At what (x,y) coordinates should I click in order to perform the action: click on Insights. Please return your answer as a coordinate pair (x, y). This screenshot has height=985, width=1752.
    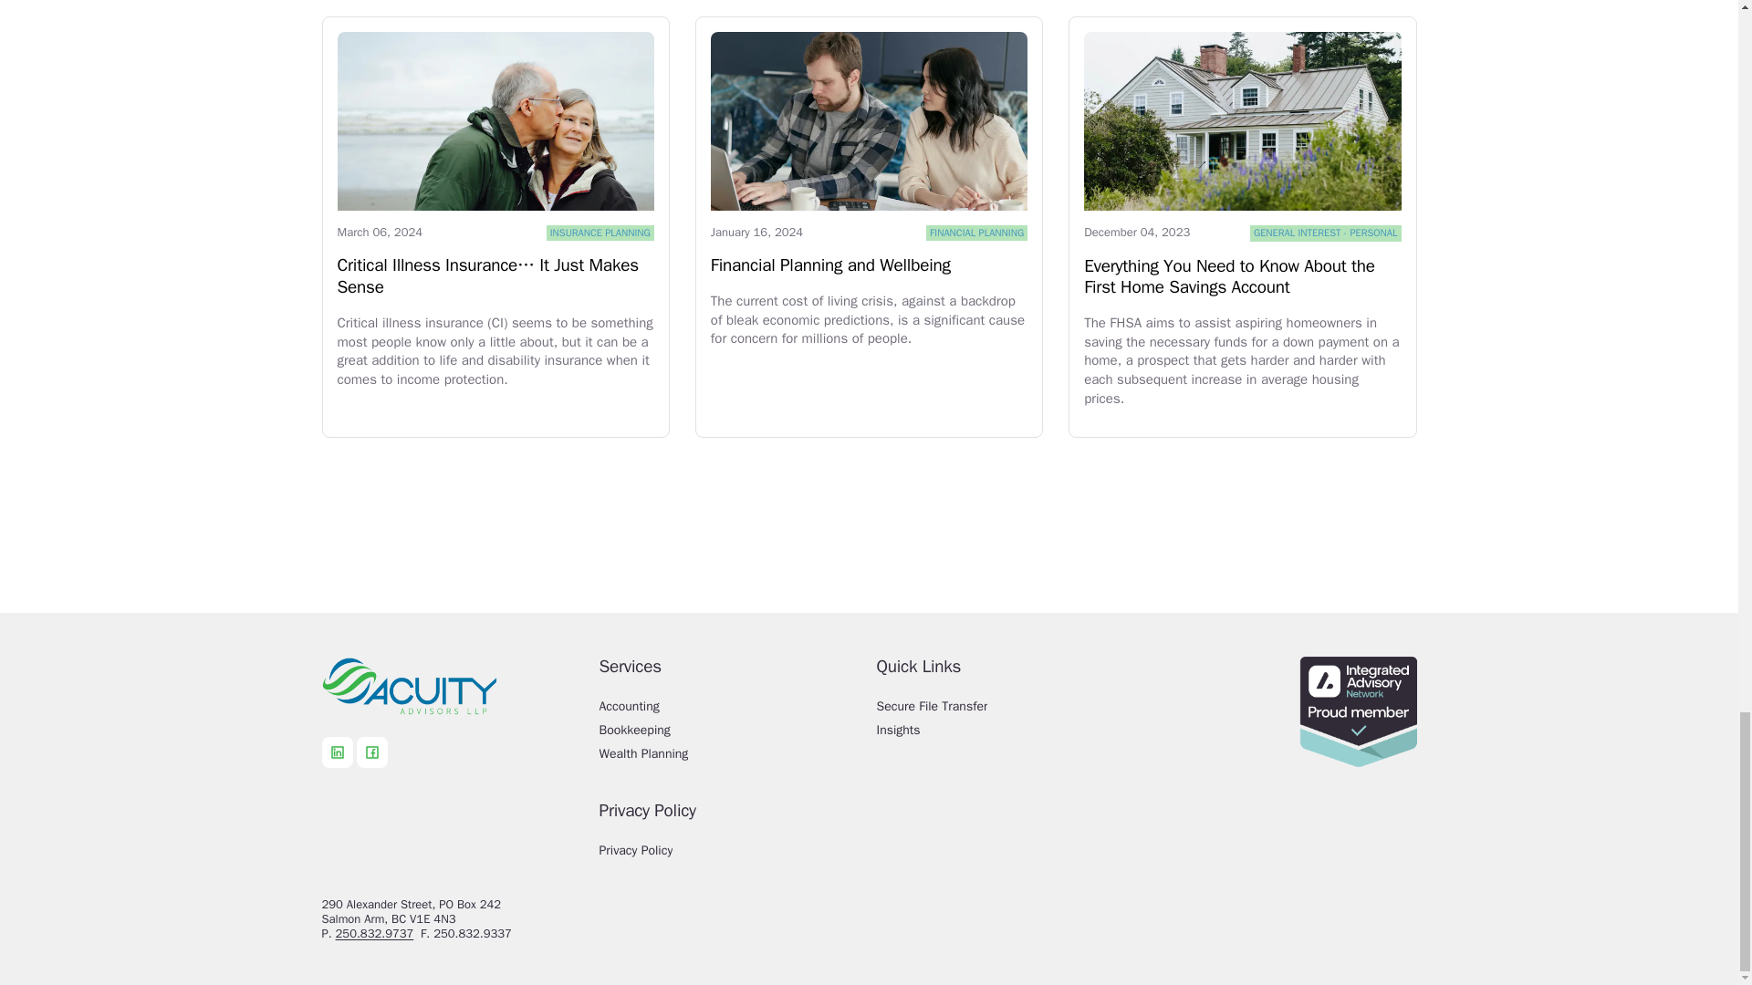
    Looking at the image, I should click on (1007, 735).